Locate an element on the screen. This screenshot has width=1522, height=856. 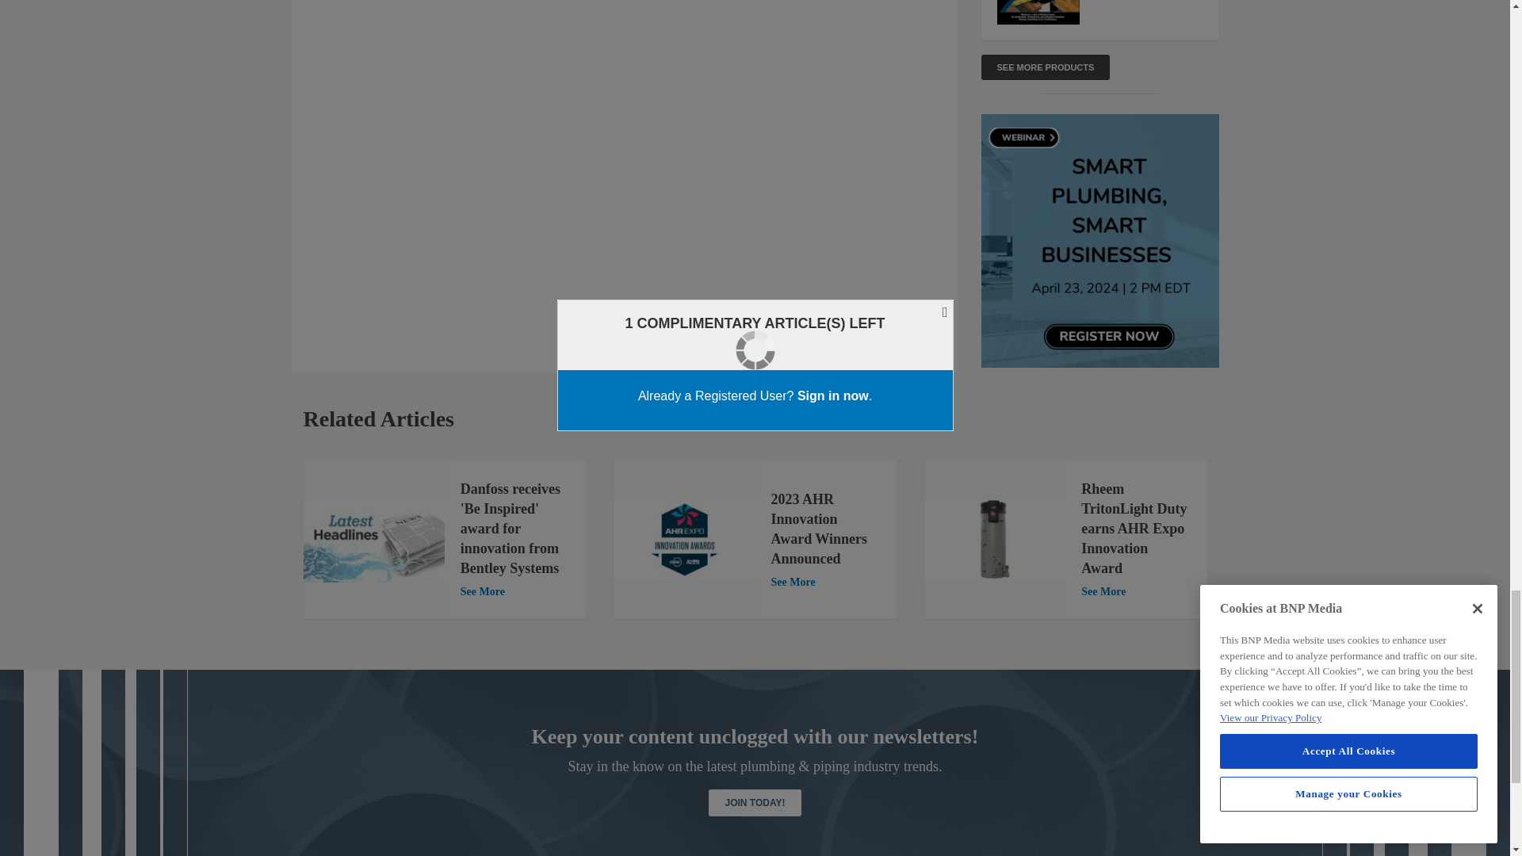
Rheem.gif is located at coordinates (994, 539).